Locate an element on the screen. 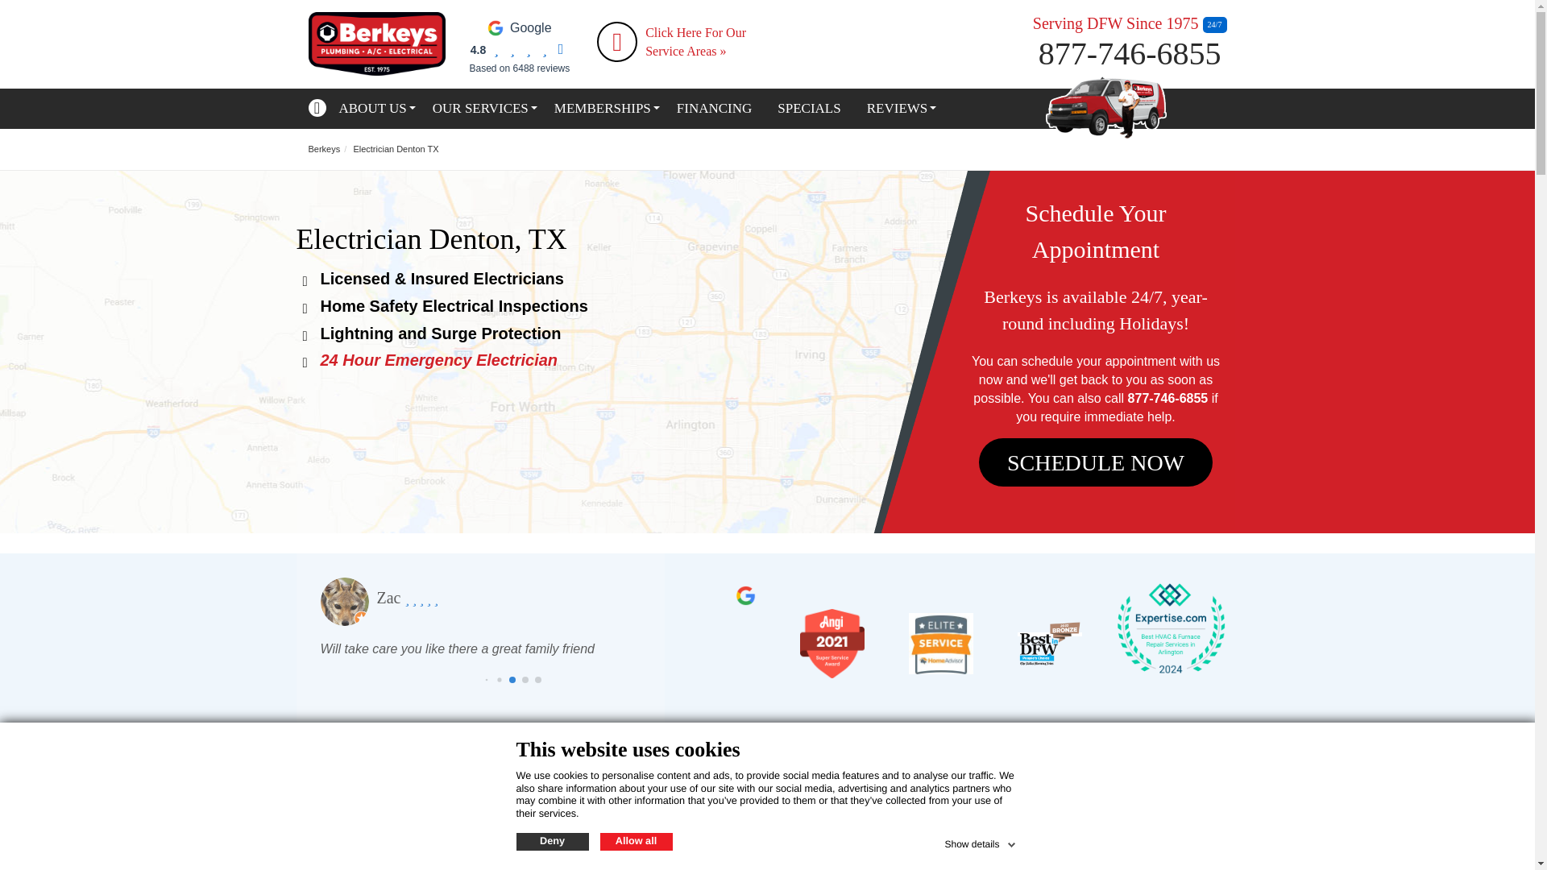 The width and height of the screenshot is (1547, 870). Show details is located at coordinates (981, 841).